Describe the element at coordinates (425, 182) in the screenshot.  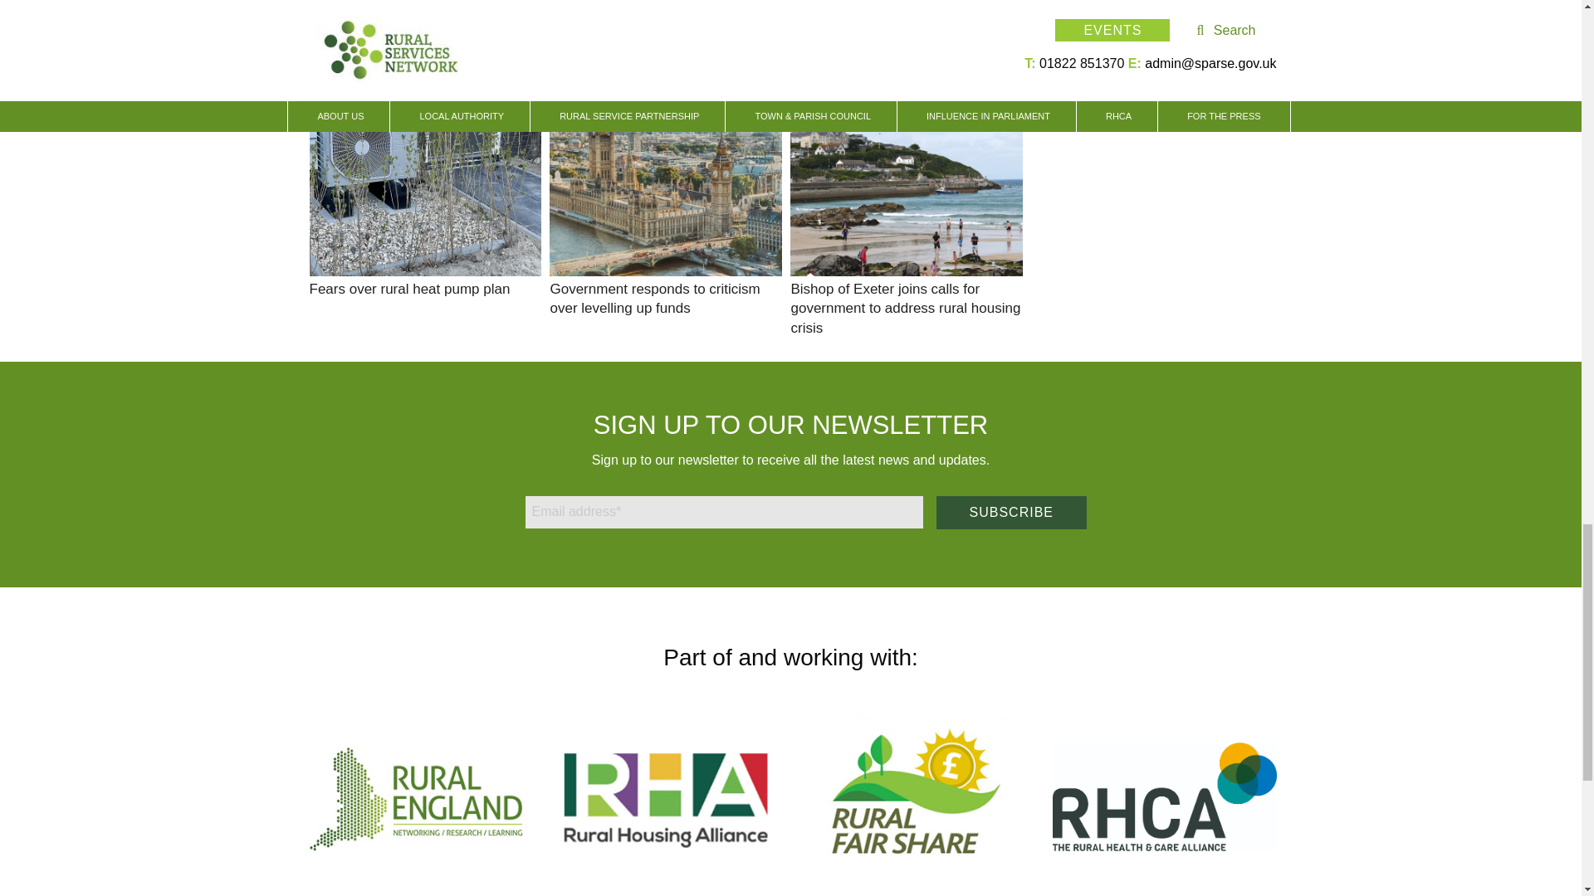
I see `Fears over rural heat pump plan` at that location.